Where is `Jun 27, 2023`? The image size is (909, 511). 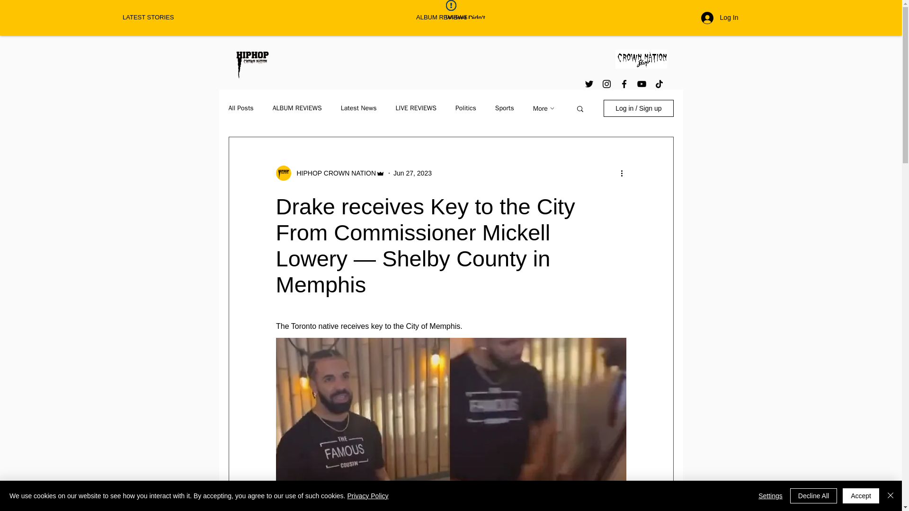 Jun 27, 2023 is located at coordinates (413, 173).